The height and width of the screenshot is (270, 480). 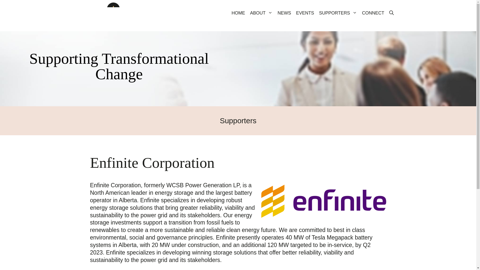 I want to click on SUPPORTERS, so click(x=338, y=13).